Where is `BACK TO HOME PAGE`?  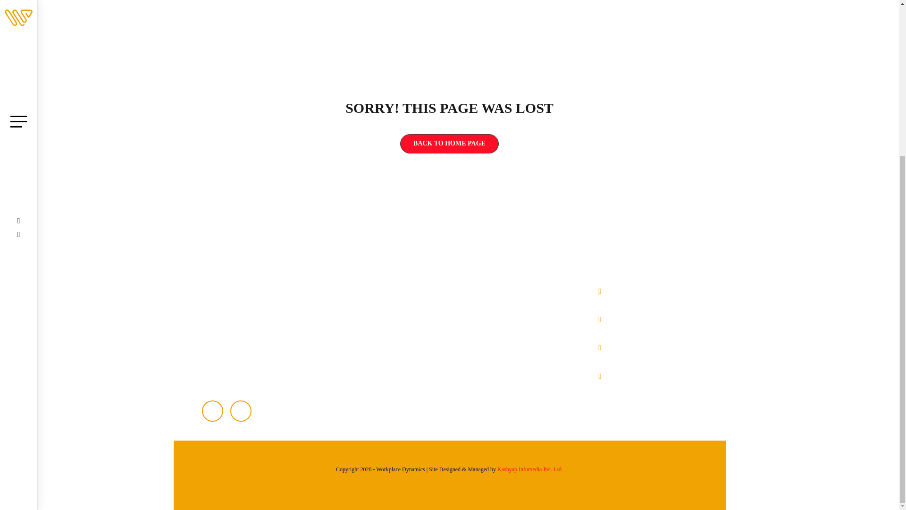
BACK TO HOME PAGE is located at coordinates (449, 144).